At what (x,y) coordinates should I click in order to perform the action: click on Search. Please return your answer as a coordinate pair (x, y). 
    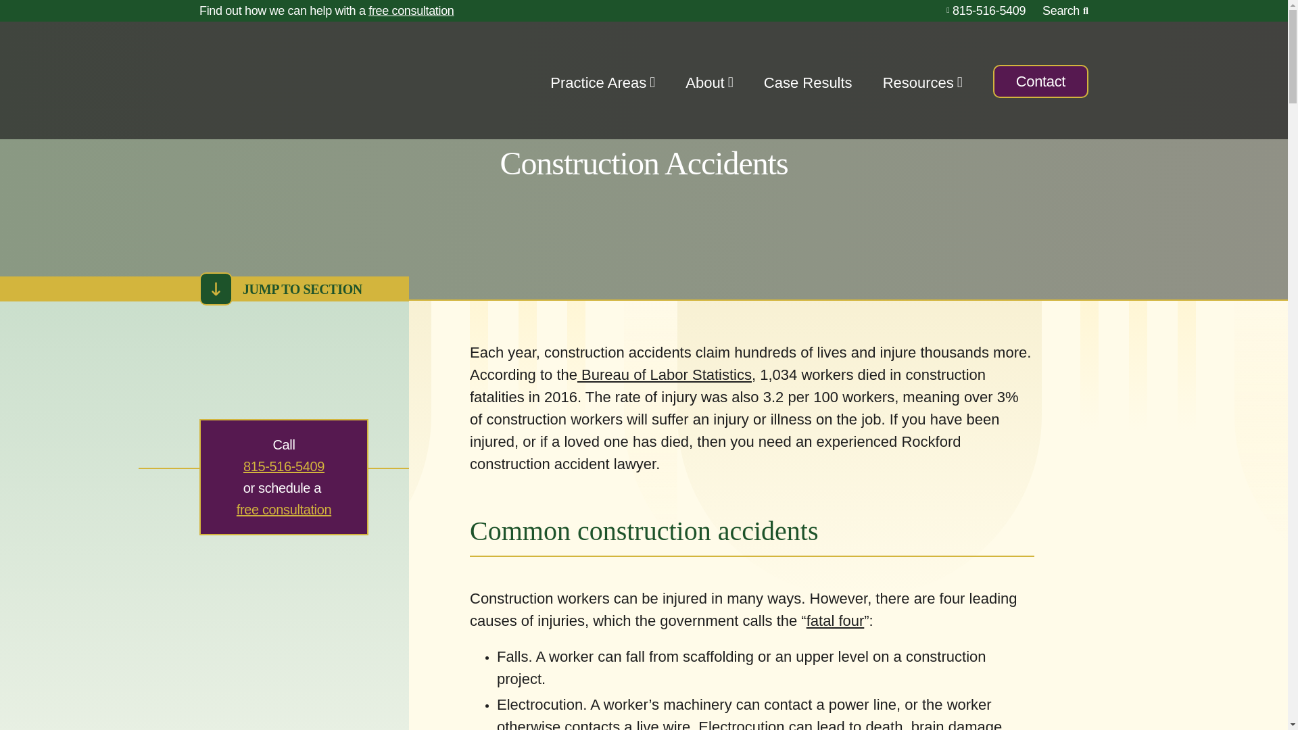
    Looking at the image, I should click on (1065, 11).